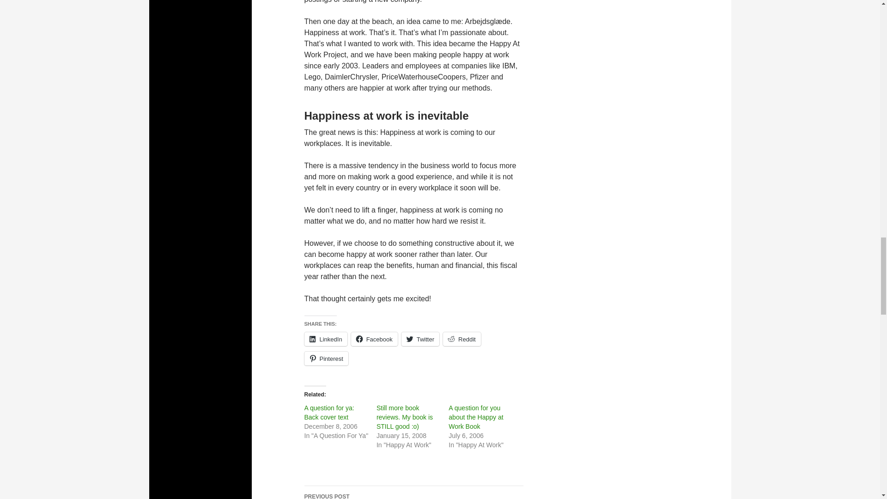 The height and width of the screenshot is (499, 887). I want to click on A question for ya: Back cover text, so click(329, 412).